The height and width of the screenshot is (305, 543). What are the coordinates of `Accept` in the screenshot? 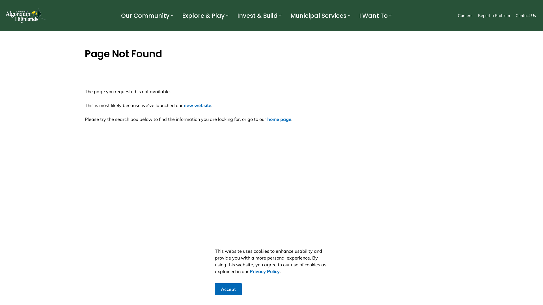 It's located at (229, 289).